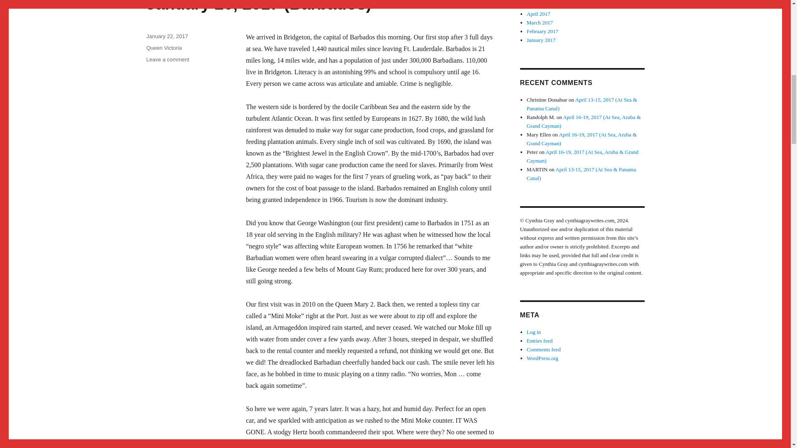 This screenshot has width=797, height=448. What do you see at coordinates (166, 36) in the screenshot?
I see `January 22, 2017` at bounding box center [166, 36].